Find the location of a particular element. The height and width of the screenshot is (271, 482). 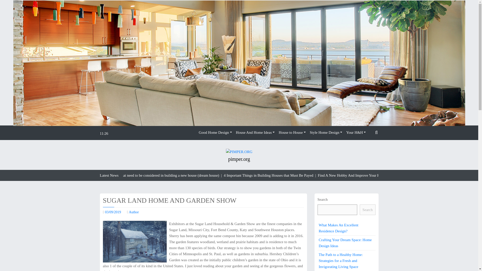

What Makes An Excellent Residence Design? is located at coordinates (346, 228).